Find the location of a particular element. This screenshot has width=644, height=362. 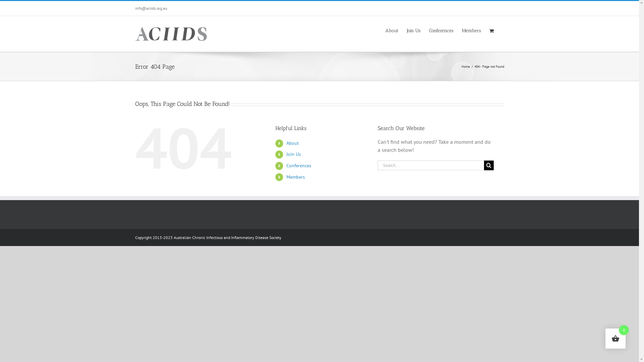

Home is located at coordinates (466, 66).